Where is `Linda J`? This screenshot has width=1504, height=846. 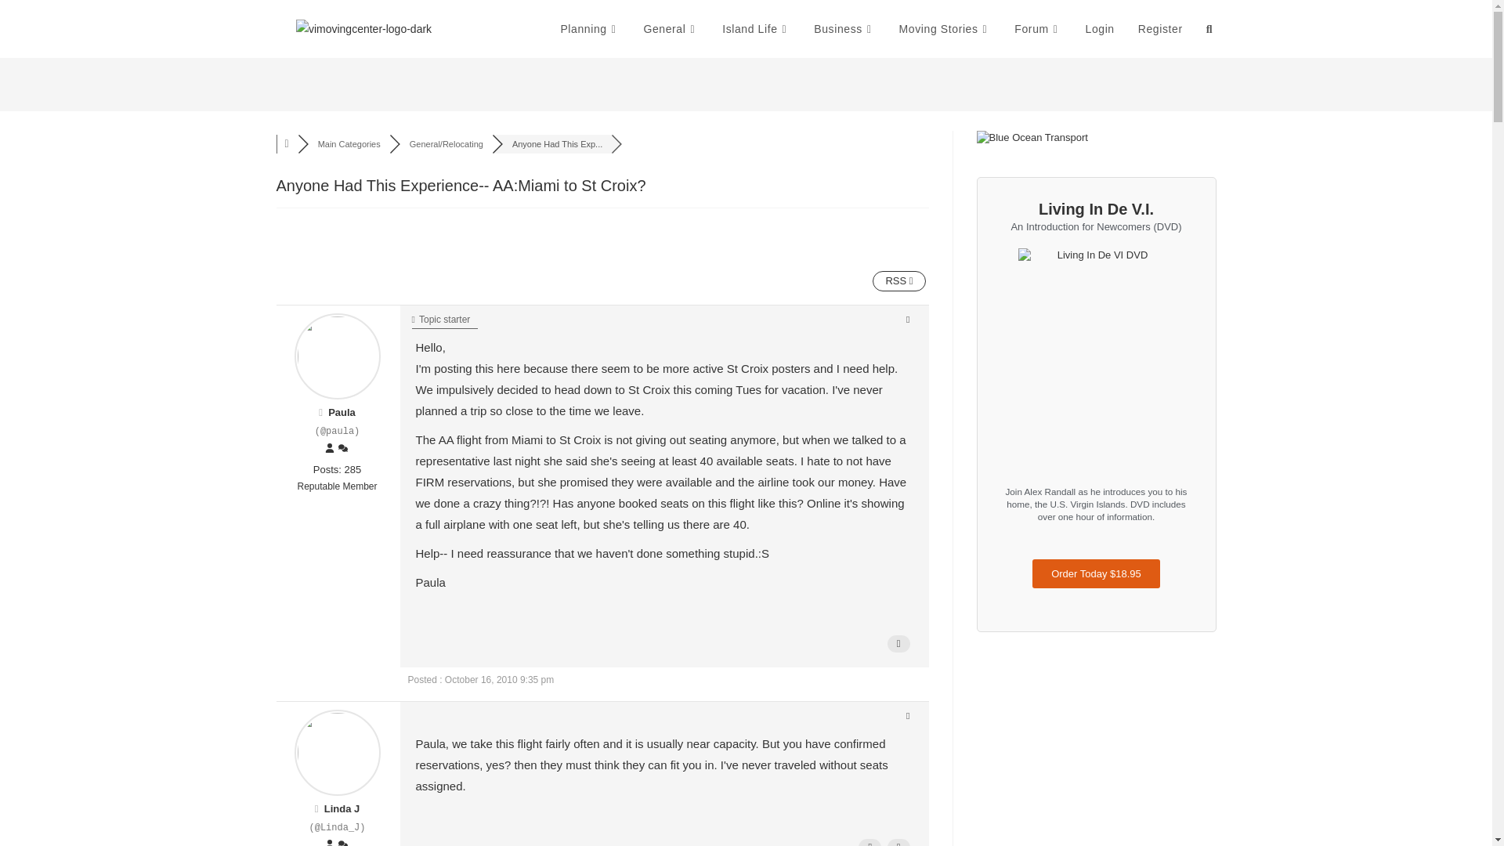 Linda J is located at coordinates (342, 808).